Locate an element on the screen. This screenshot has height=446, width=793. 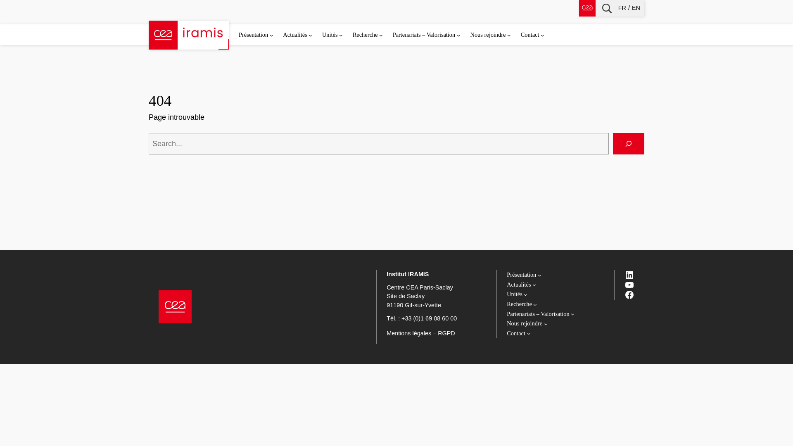
FR is located at coordinates (623, 8).